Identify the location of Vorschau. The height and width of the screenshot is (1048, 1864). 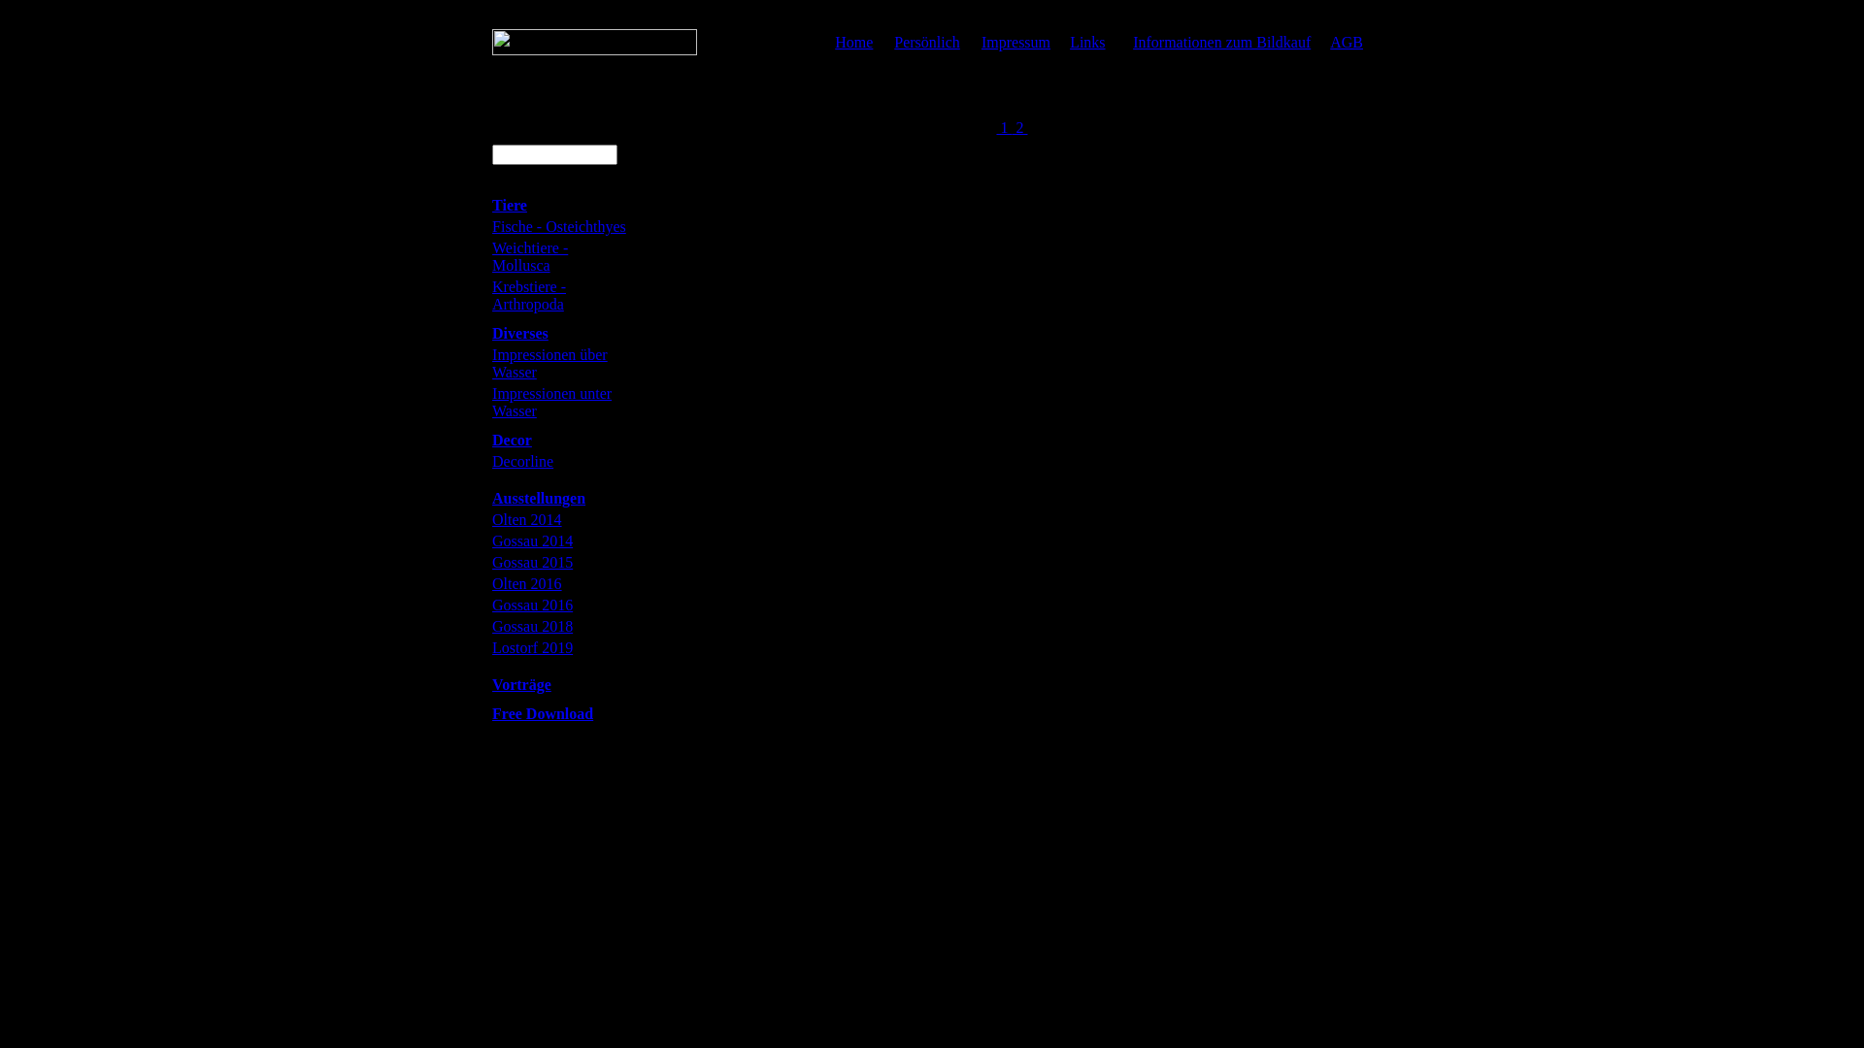
(994, 202).